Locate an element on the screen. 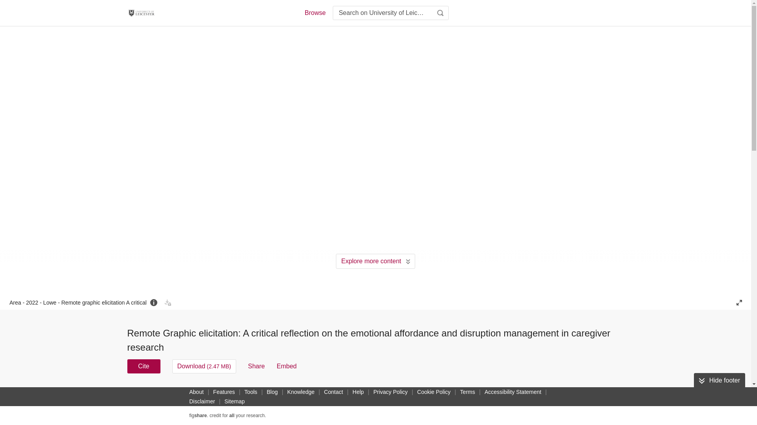 This screenshot has width=757, height=425. Browse is located at coordinates (315, 13).